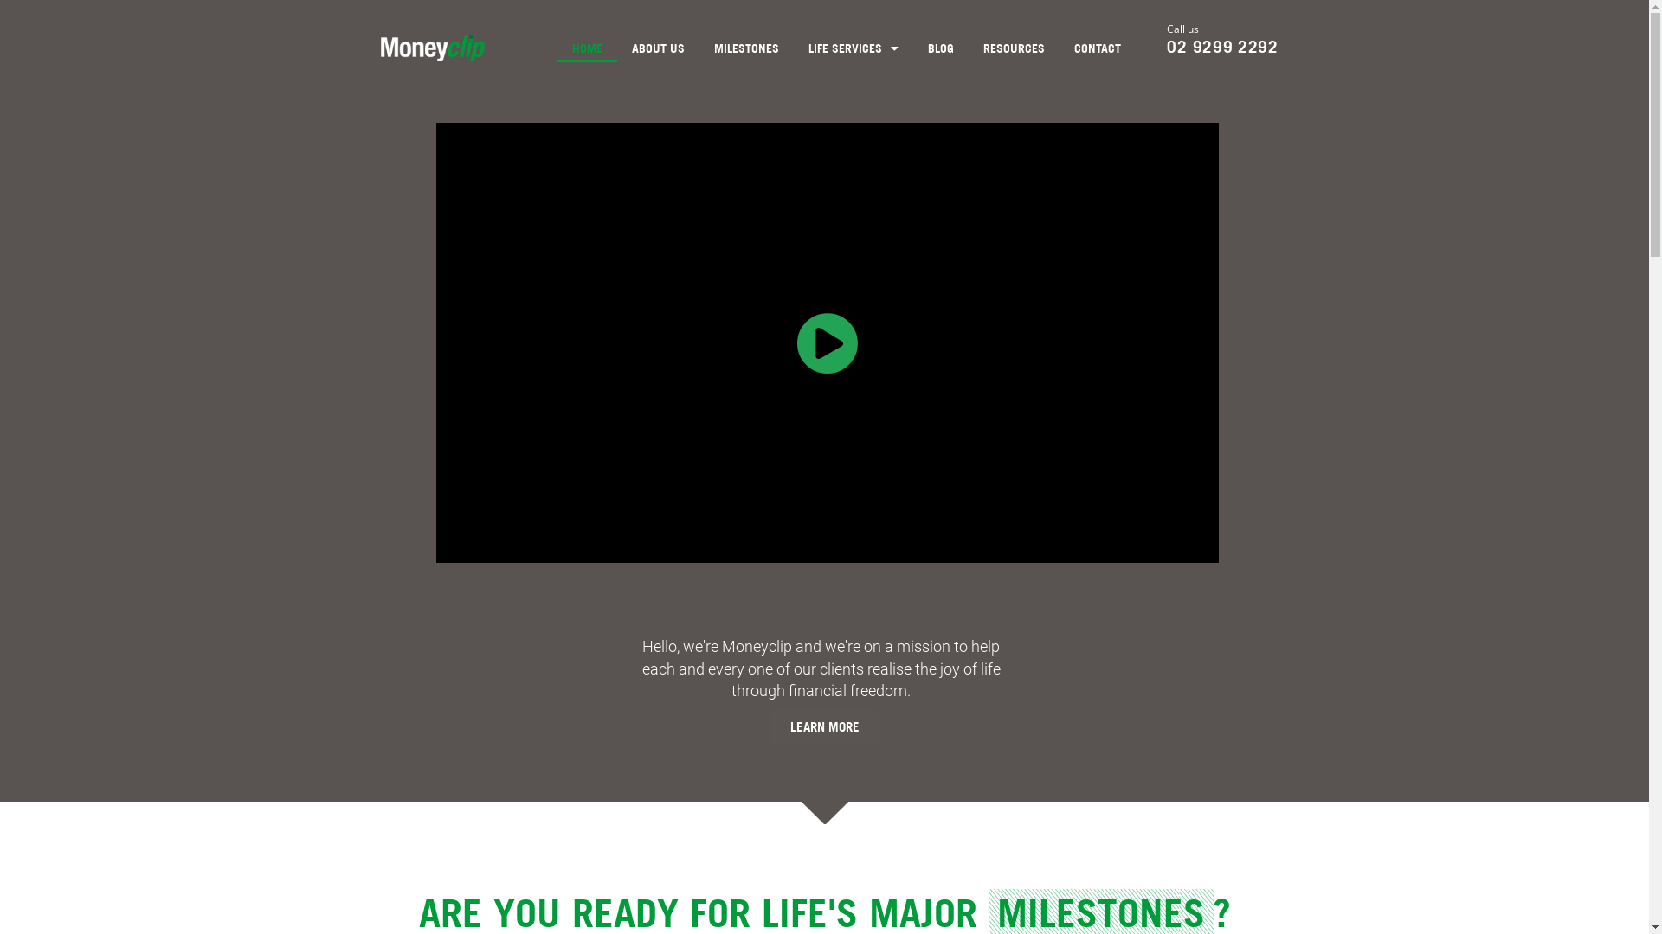  I want to click on LEARN MORE, so click(824, 726).